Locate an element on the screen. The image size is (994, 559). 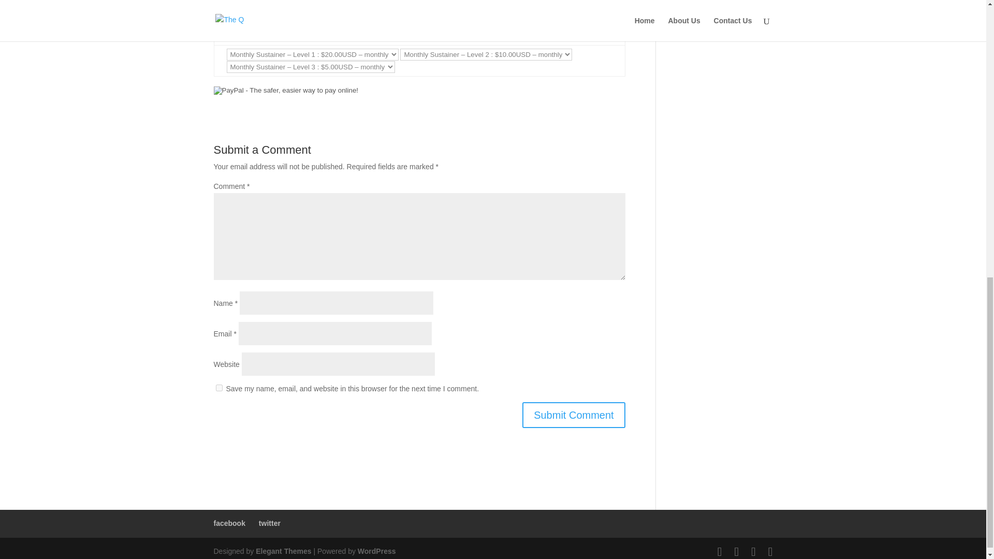
facebook is located at coordinates (229, 523).